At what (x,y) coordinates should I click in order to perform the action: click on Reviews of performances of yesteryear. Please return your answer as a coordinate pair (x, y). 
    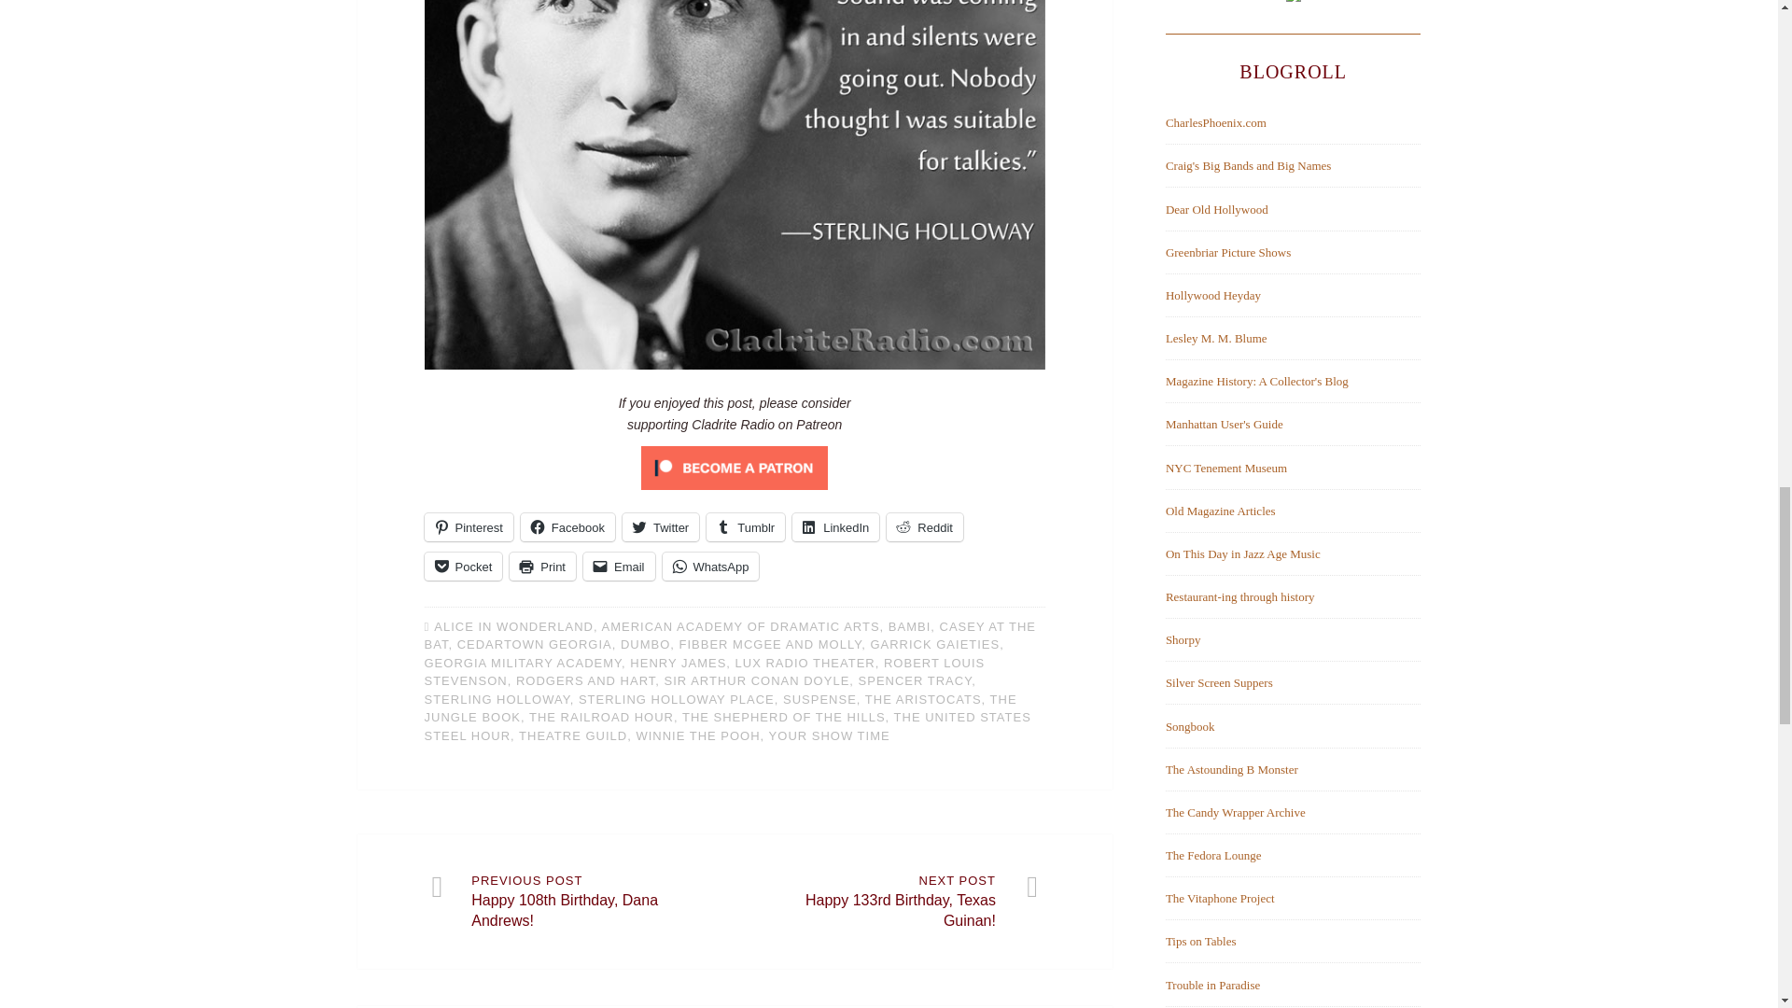
    Looking at the image, I should click on (1249, 164).